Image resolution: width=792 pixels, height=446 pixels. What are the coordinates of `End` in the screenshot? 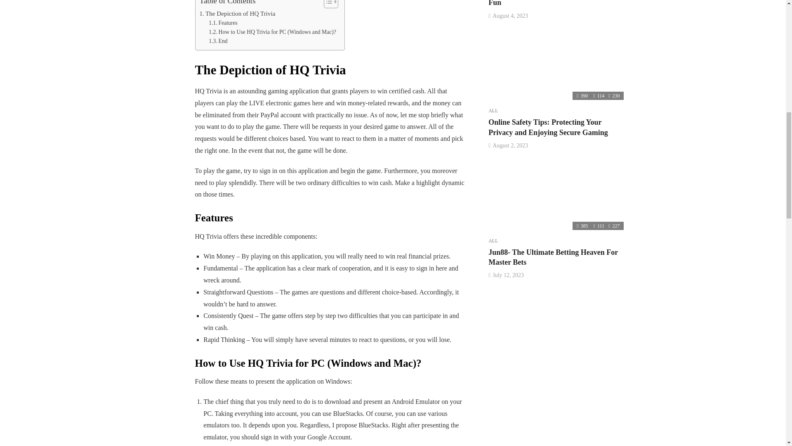 It's located at (218, 41).